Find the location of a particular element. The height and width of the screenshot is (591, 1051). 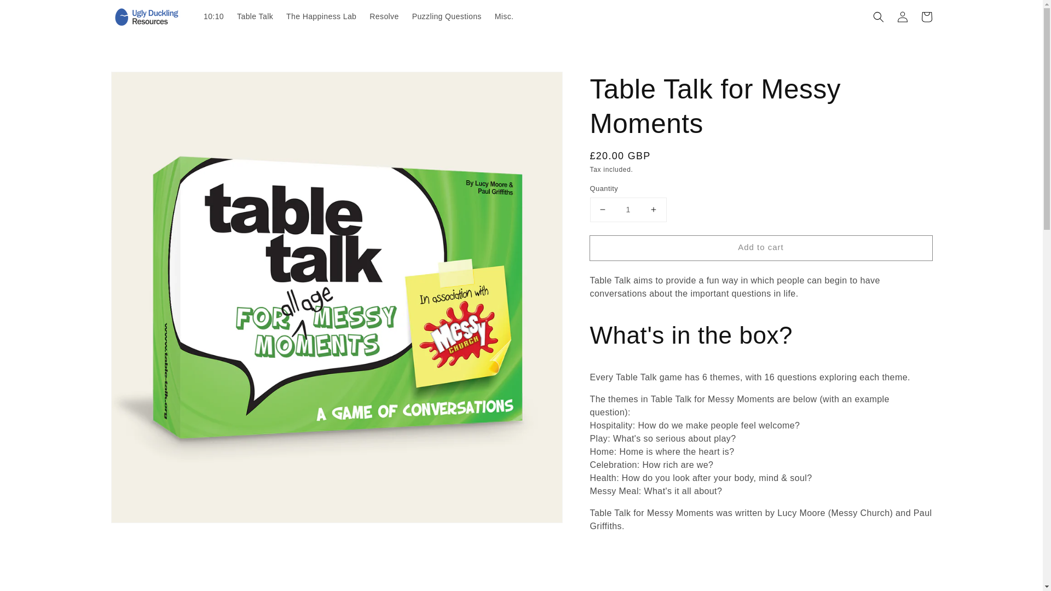

Increase quantity for Table Talk for Messy Moments is located at coordinates (654, 210).